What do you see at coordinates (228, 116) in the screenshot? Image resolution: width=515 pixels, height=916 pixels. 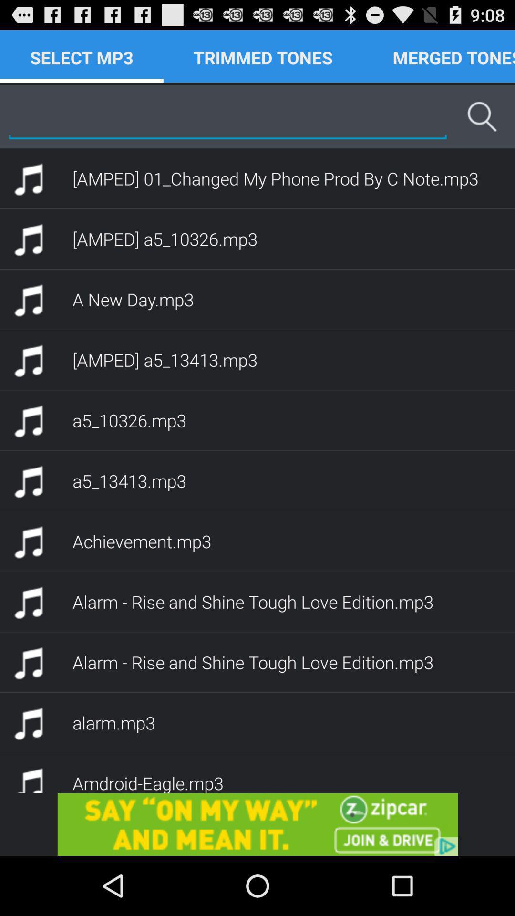 I see `search bar` at bounding box center [228, 116].